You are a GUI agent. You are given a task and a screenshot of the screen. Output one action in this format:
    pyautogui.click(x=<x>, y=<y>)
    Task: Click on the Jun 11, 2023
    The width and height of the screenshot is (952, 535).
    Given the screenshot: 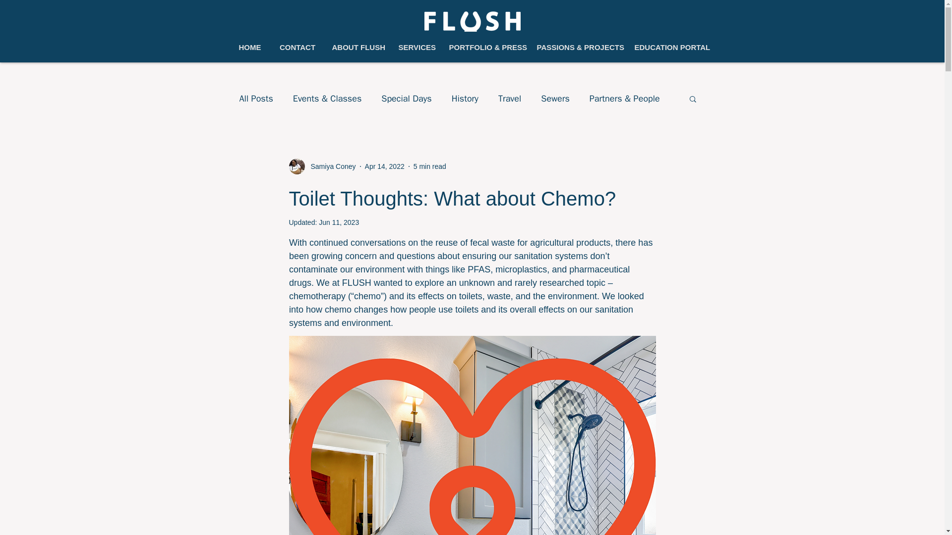 What is the action you would take?
    pyautogui.click(x=339, y=222)
    